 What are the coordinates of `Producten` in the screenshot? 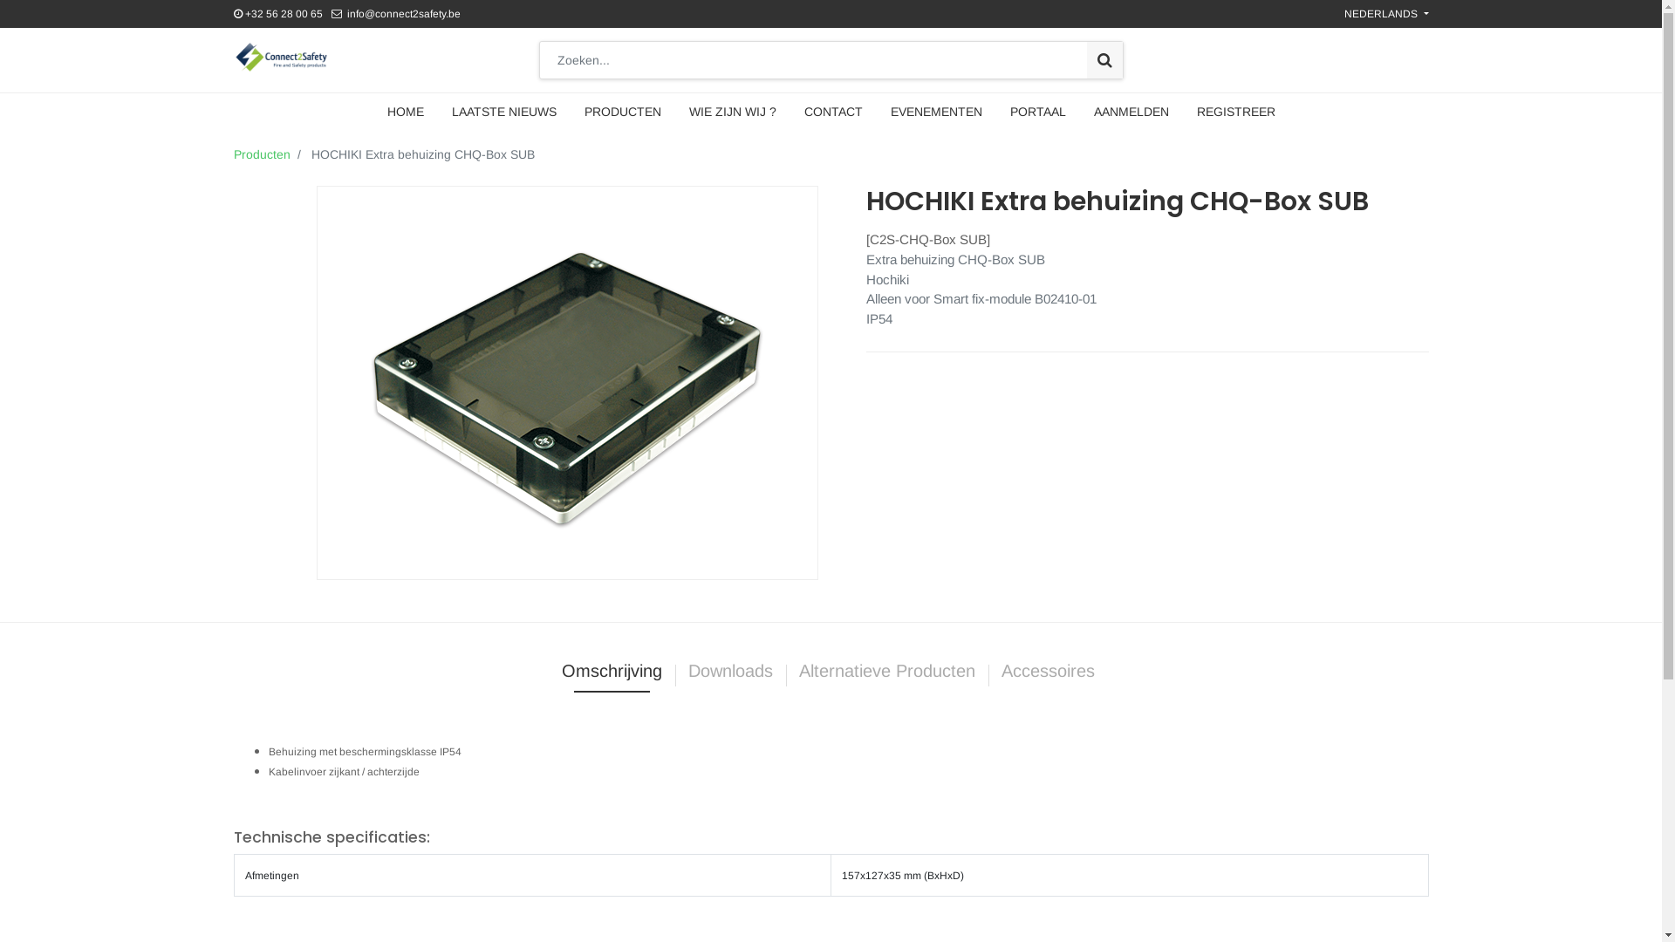 It's located at (262, 154).